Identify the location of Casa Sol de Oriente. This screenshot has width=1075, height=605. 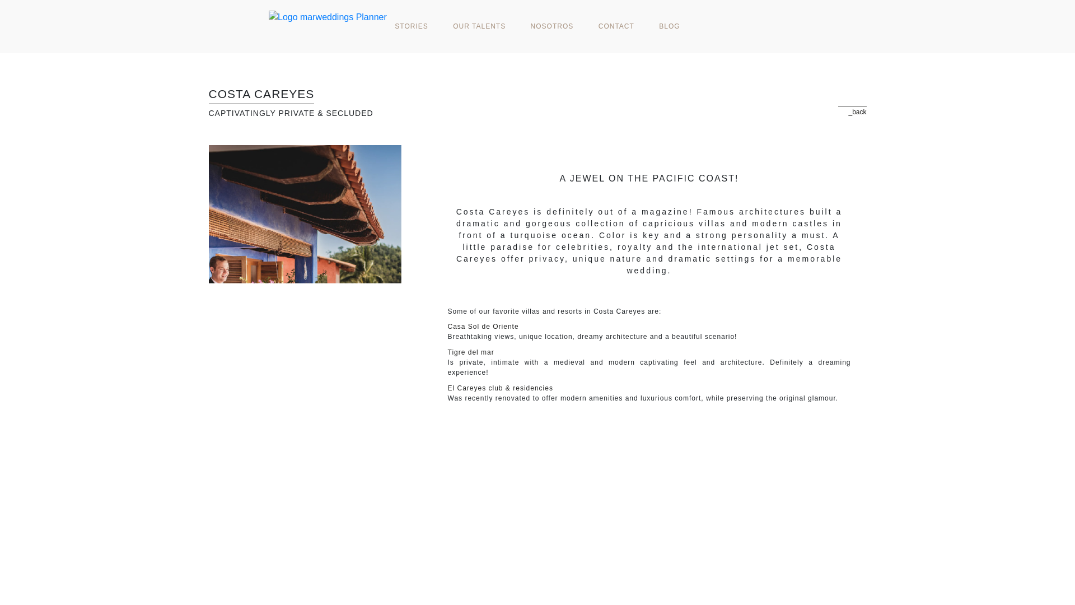
(649, 326).